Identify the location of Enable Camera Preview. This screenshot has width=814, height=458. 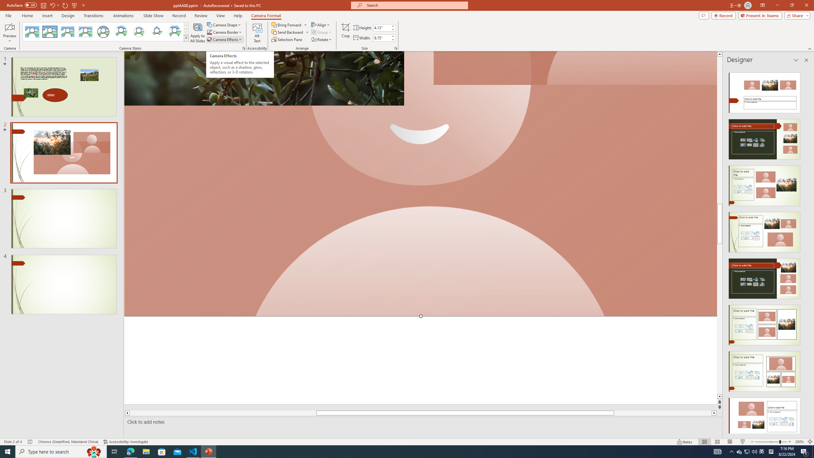
(10, 27).